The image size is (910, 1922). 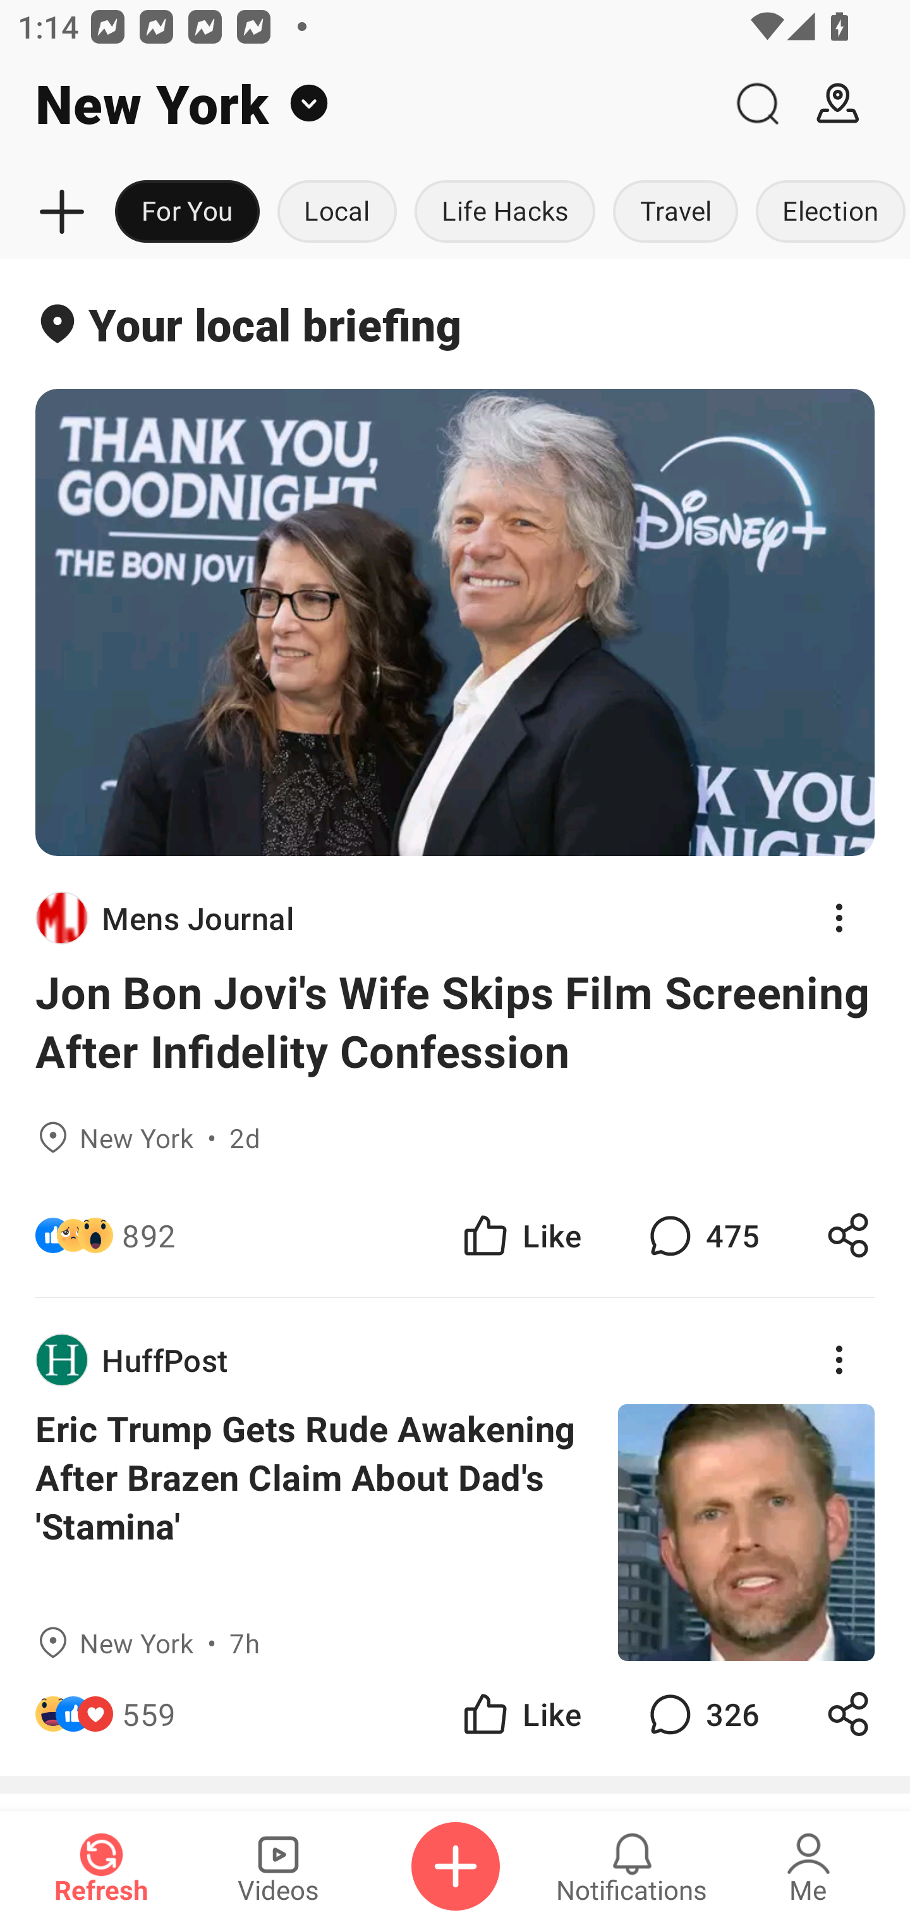 What do you see at coordinates (187, 212) in the screenshot?
I see `For You` at bounding box center [187, 212].